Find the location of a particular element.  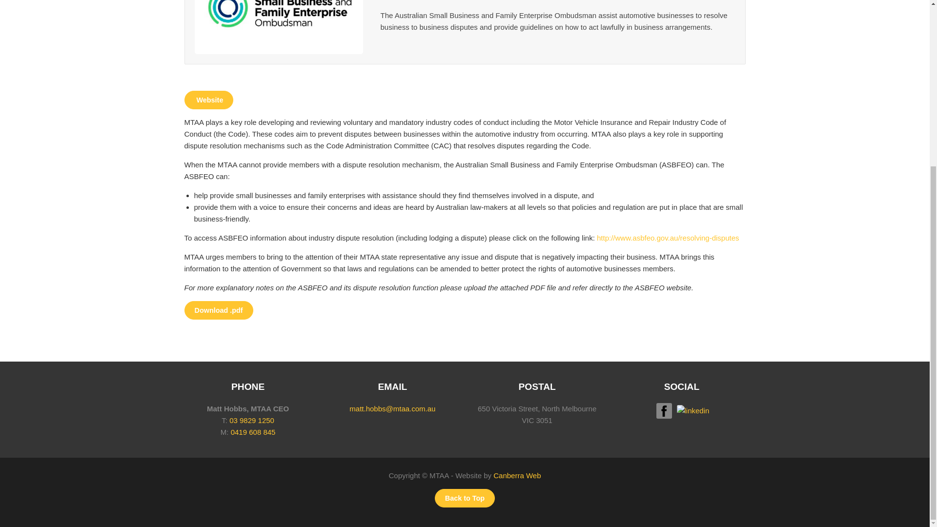

03 9829 1250 is located at coordinates (252, 421).